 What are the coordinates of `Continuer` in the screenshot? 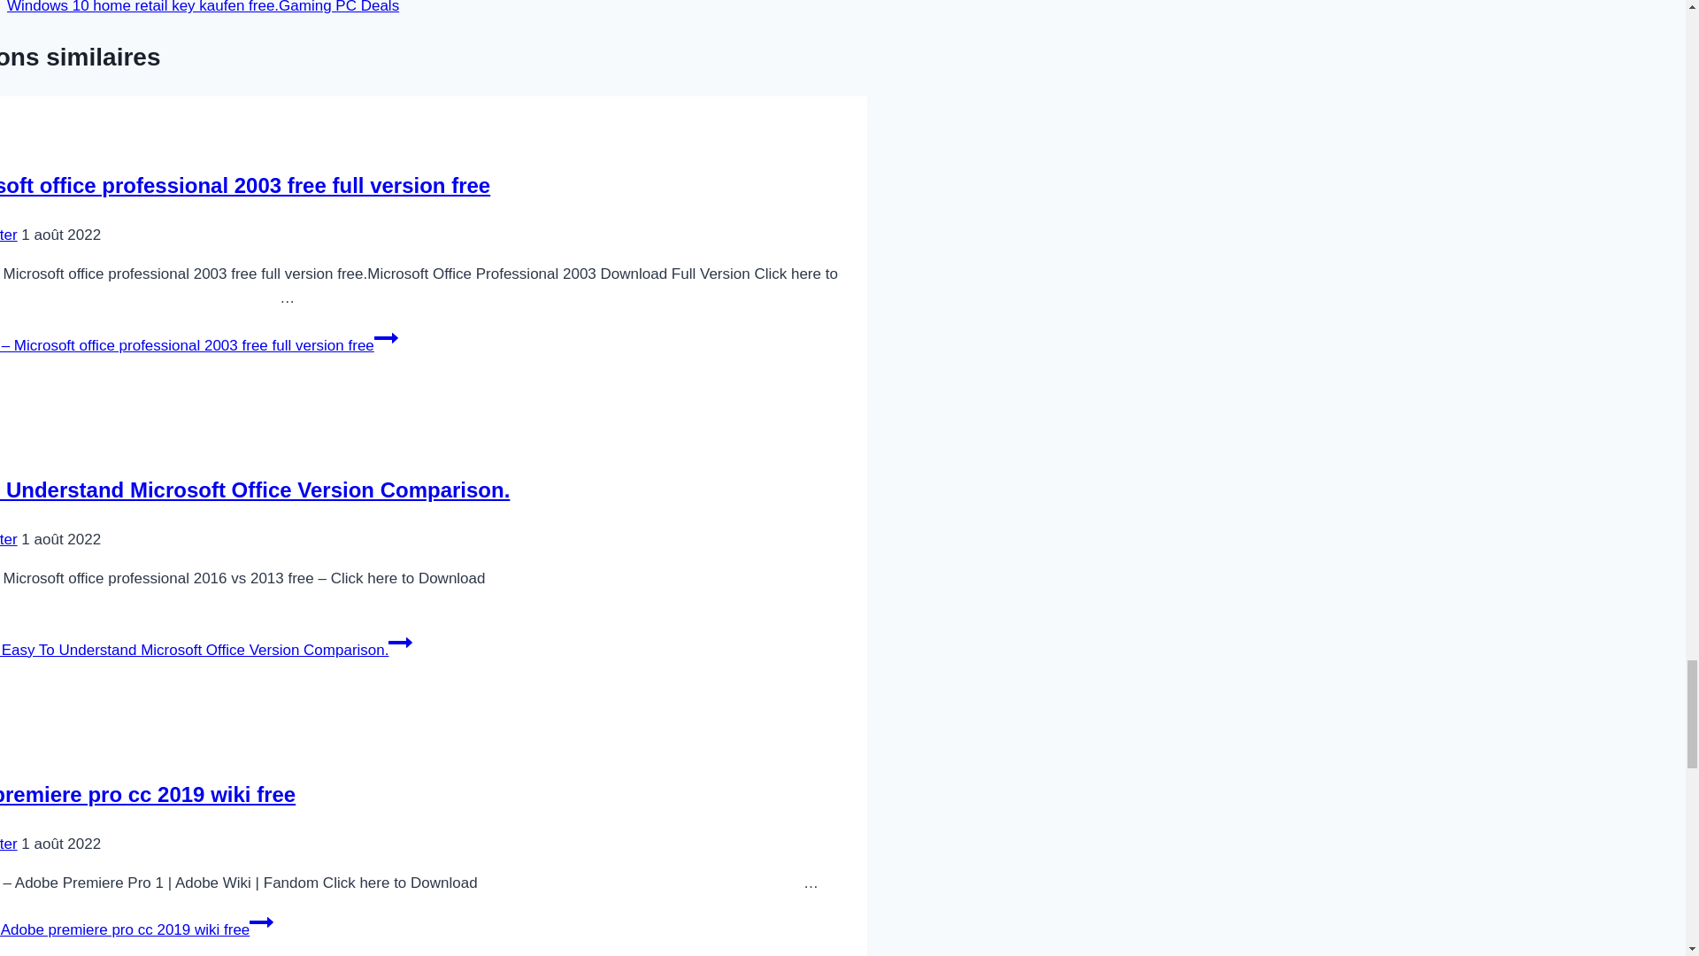 It's located at (386, 338).